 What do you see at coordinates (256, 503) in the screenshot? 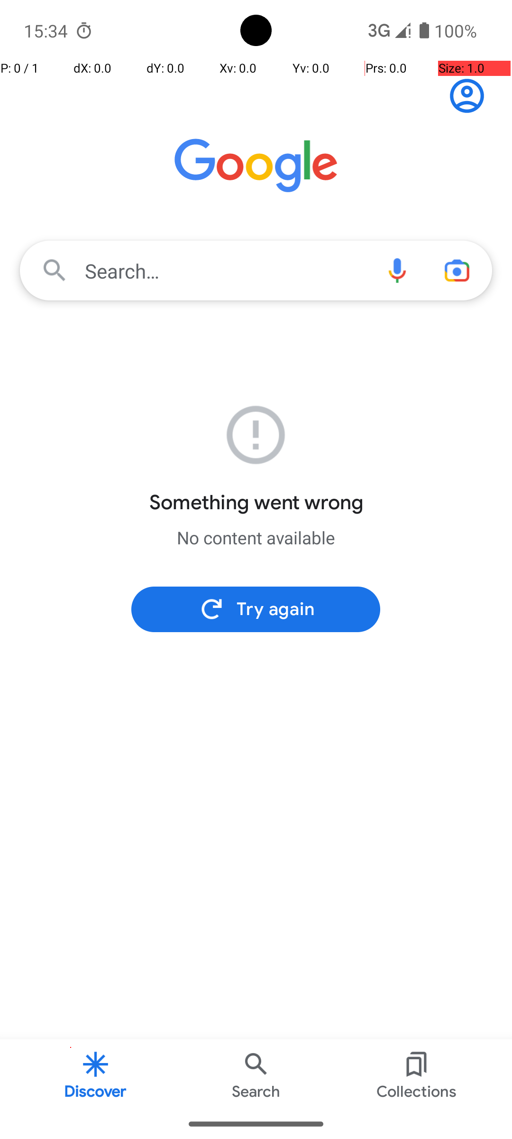
I see `Something went wrong` at bounding box center [256, 503].